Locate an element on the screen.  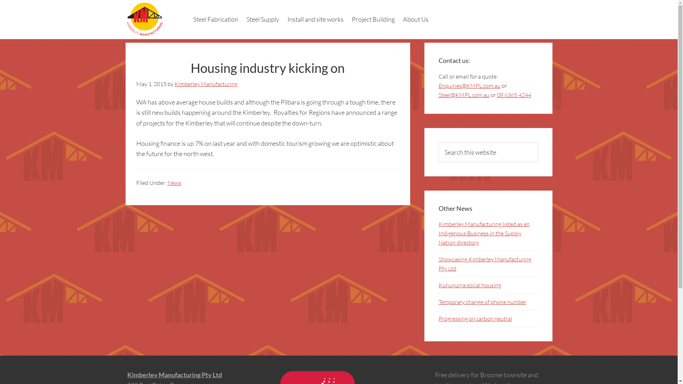
Install and site works is located at coordinates (316, 19).